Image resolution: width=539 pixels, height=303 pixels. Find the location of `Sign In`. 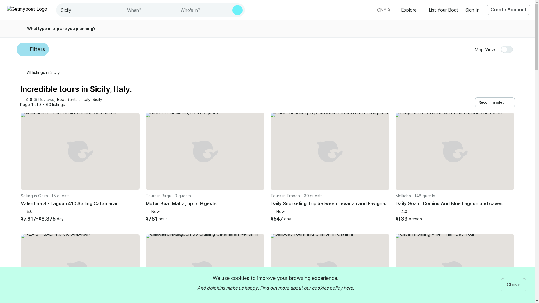

Sign In is located at coordinates (472, 10).